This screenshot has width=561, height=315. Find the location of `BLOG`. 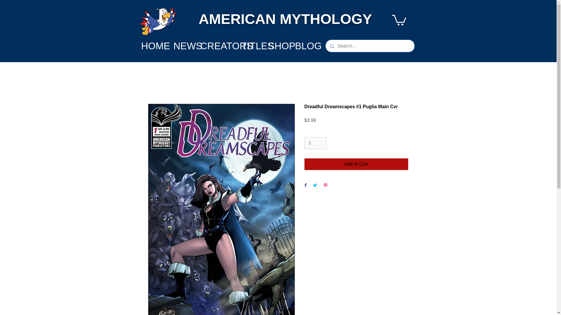

BLOG is located at coordinates (309, 46).